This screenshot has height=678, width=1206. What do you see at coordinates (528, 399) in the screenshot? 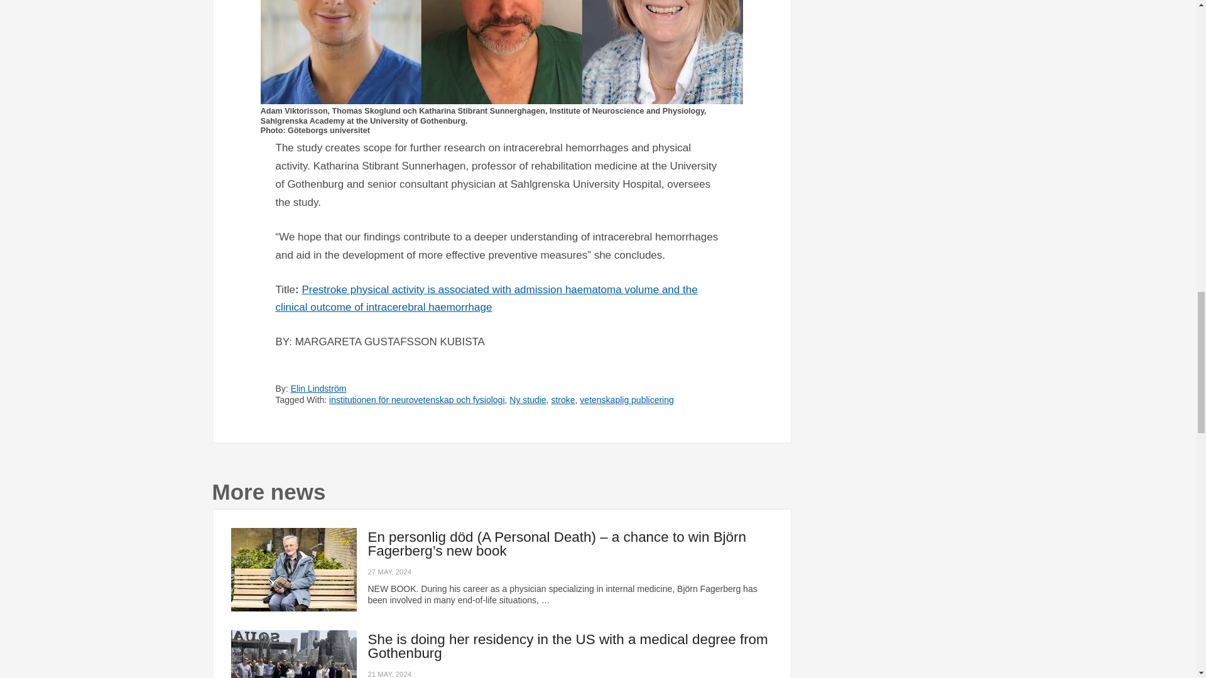
I see `Ny studie` at bounding box center [528, 399].